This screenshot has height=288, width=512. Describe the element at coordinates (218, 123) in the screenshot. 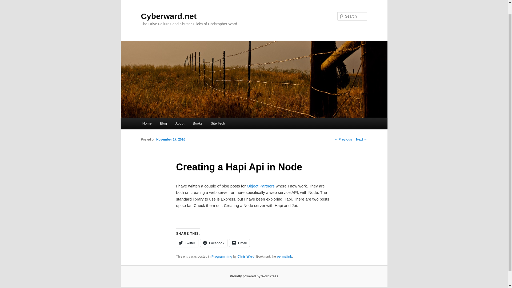

I see `Site Tech` at that location.